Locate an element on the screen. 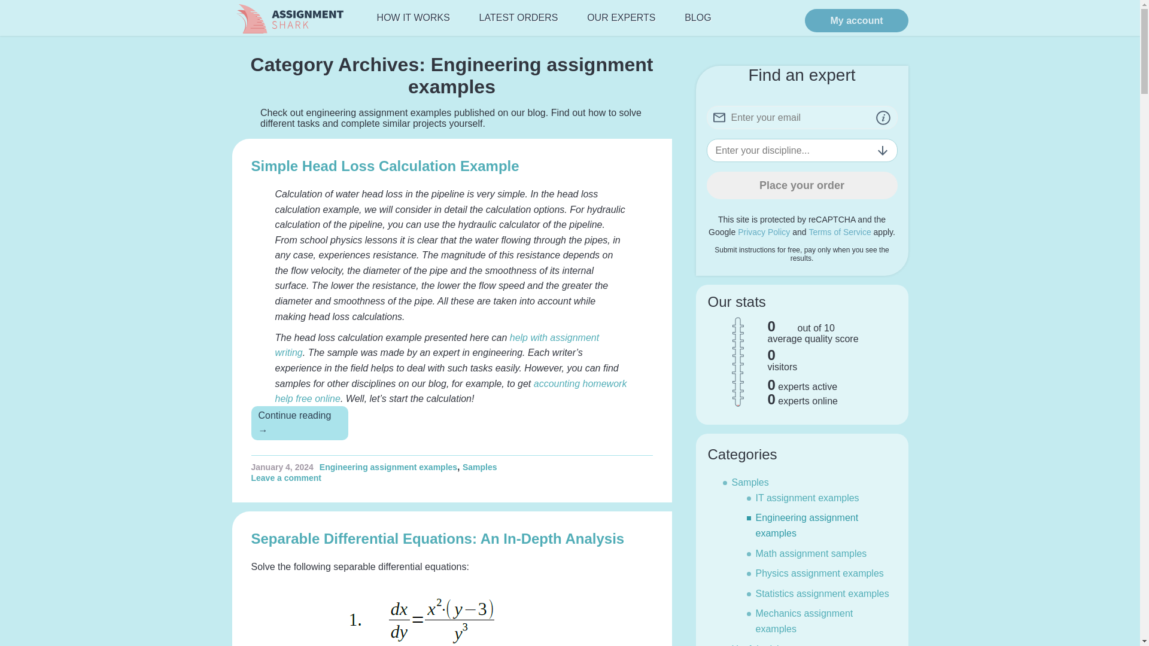  Samples is located at coordinates (480, 467).